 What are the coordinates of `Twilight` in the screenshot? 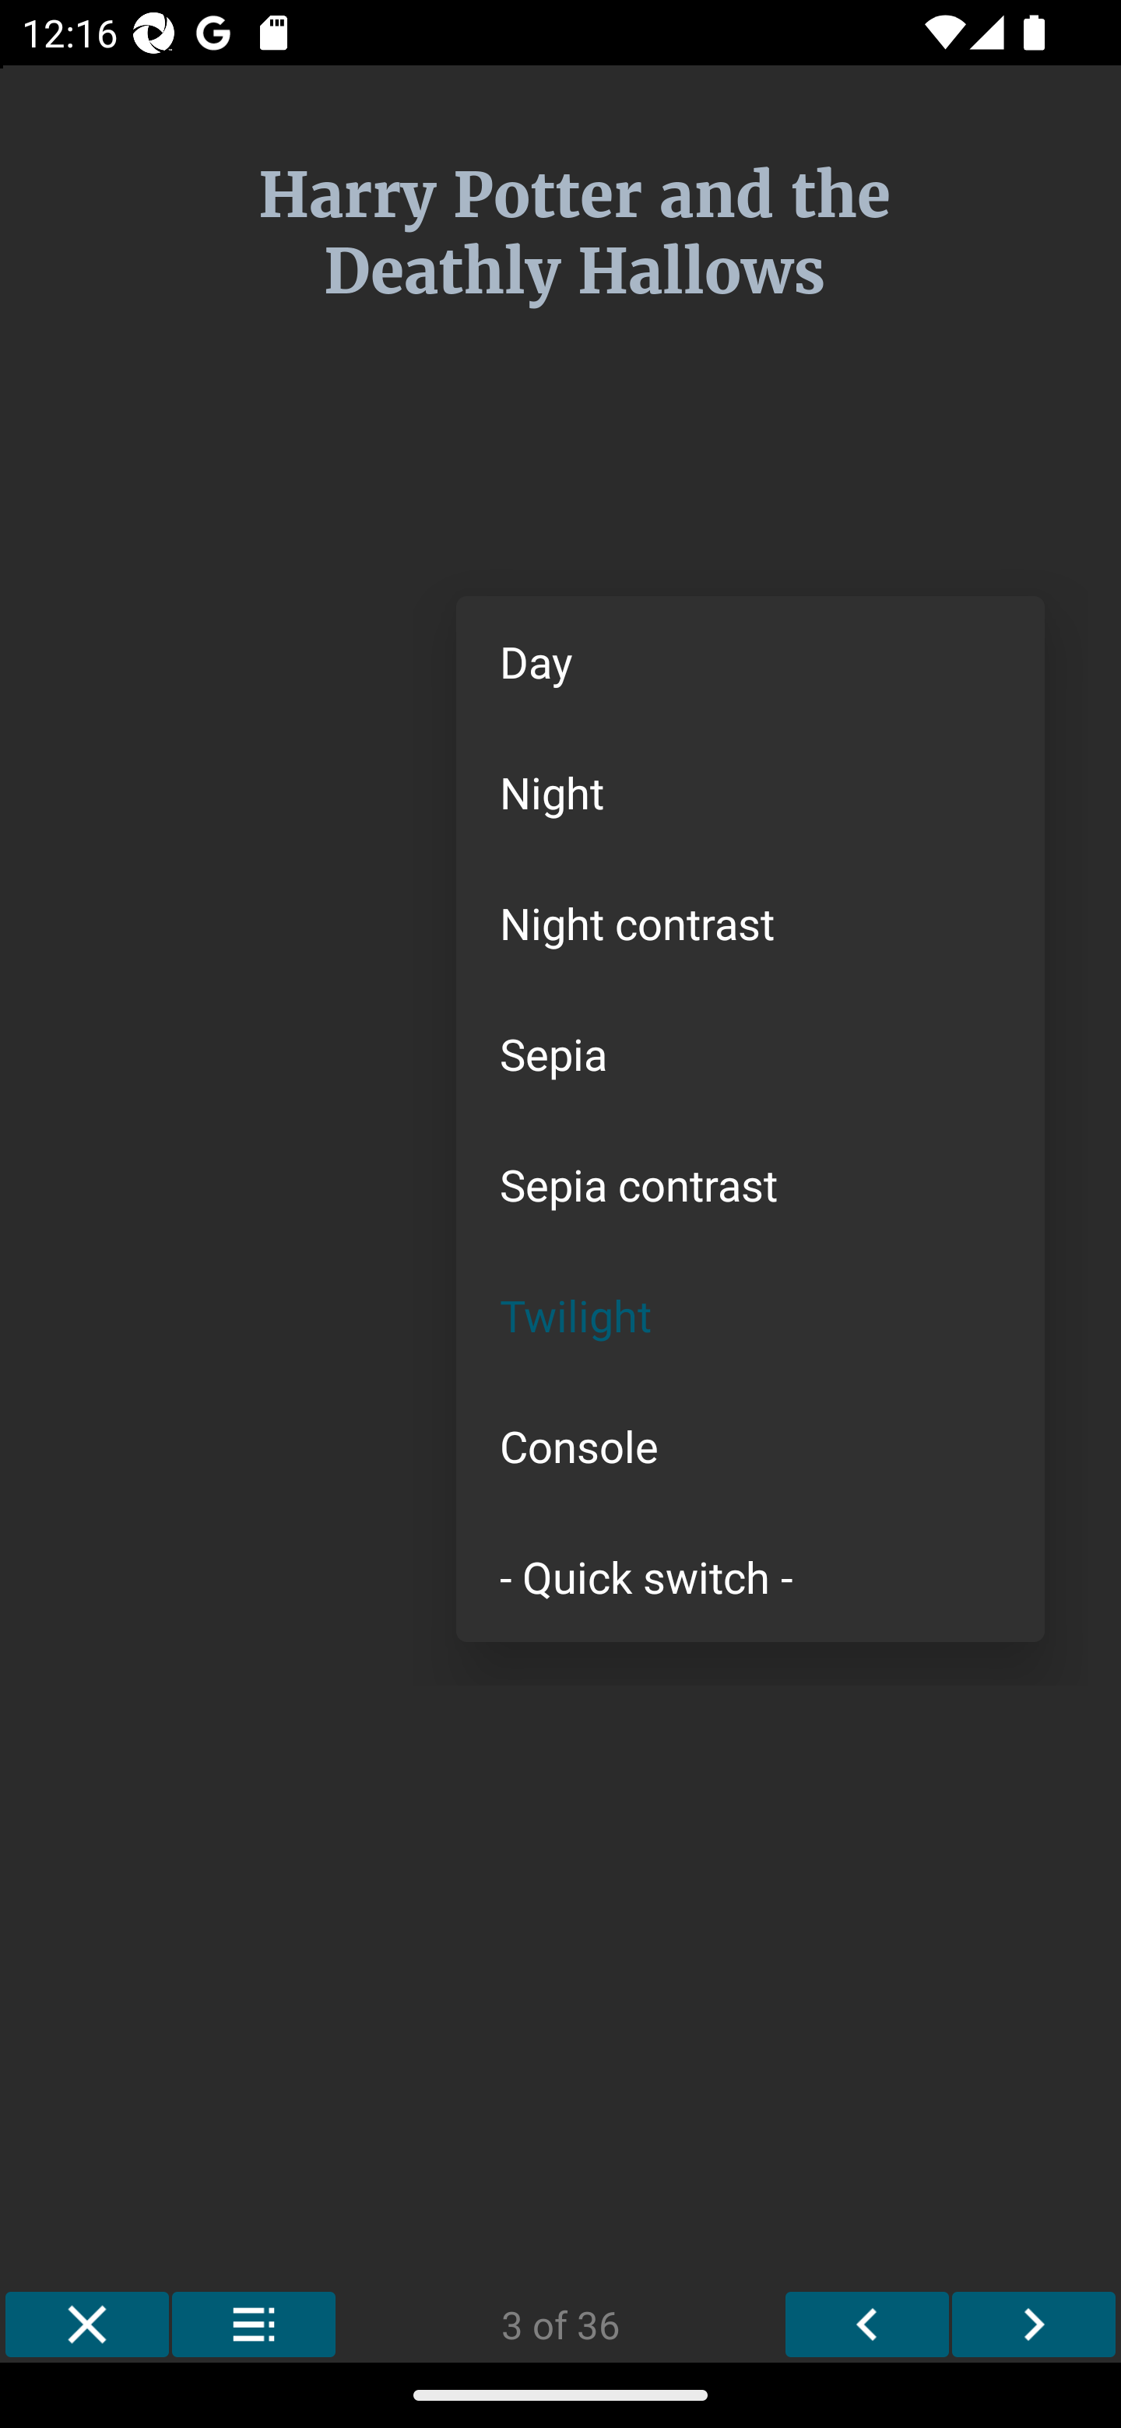 It's located at (750, 1315).